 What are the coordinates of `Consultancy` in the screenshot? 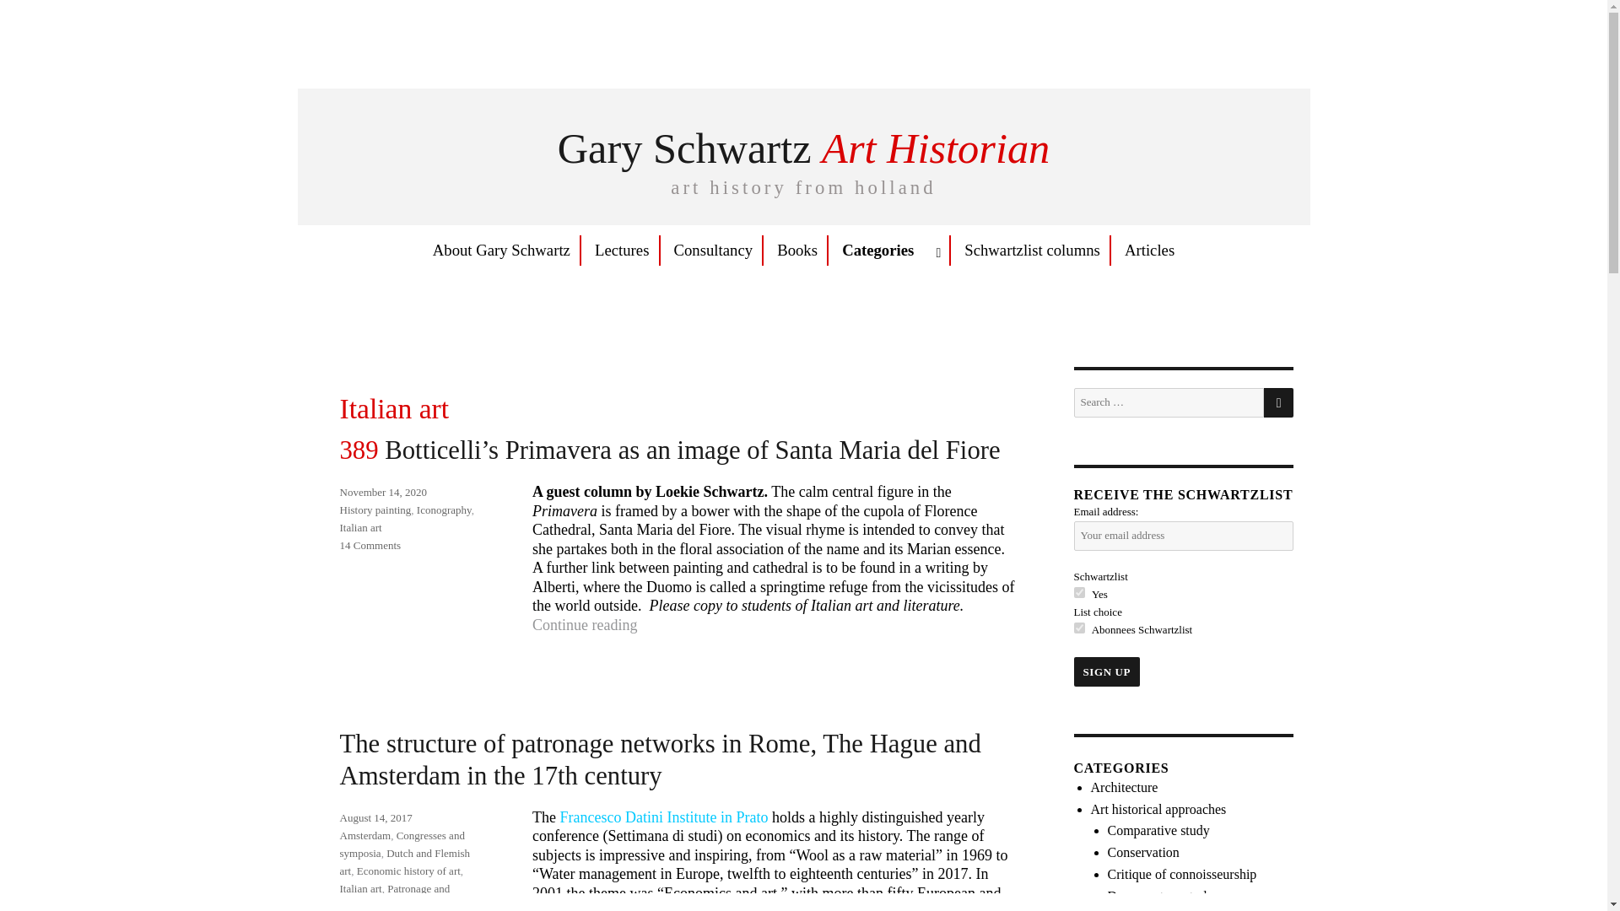 It's located at (712, 250).